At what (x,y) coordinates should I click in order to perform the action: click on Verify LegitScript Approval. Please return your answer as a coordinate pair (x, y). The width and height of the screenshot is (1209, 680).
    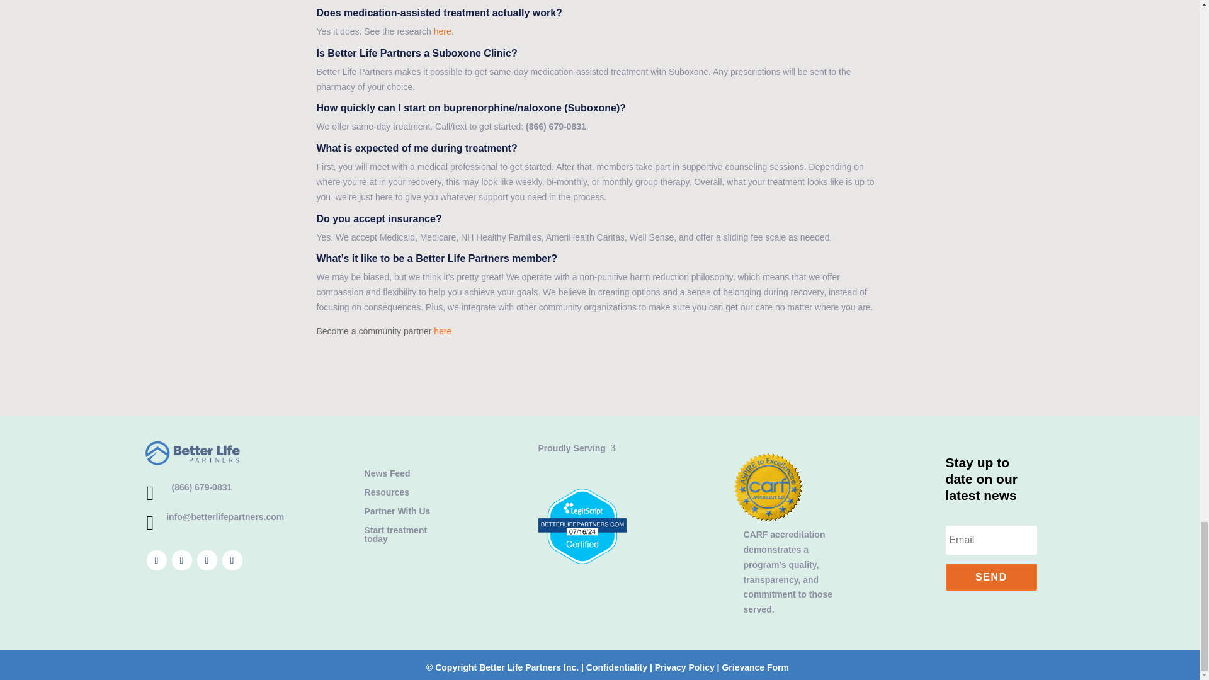
    Looking at the image, I should click on (582, 560).